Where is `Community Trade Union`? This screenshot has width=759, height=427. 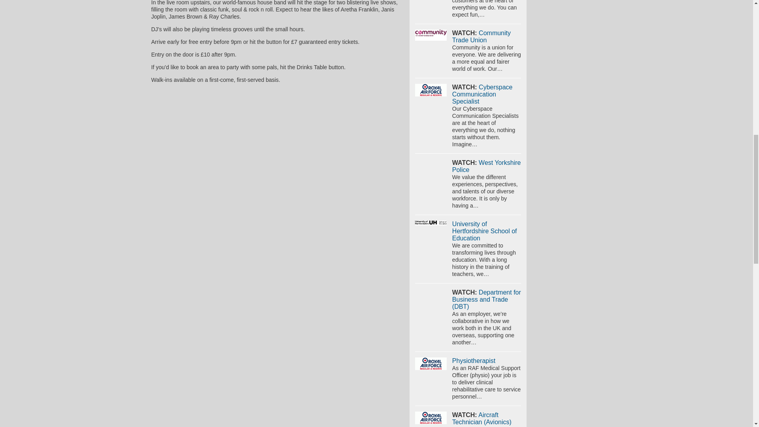 Community Trade Union is located at coordinates (431, 35).